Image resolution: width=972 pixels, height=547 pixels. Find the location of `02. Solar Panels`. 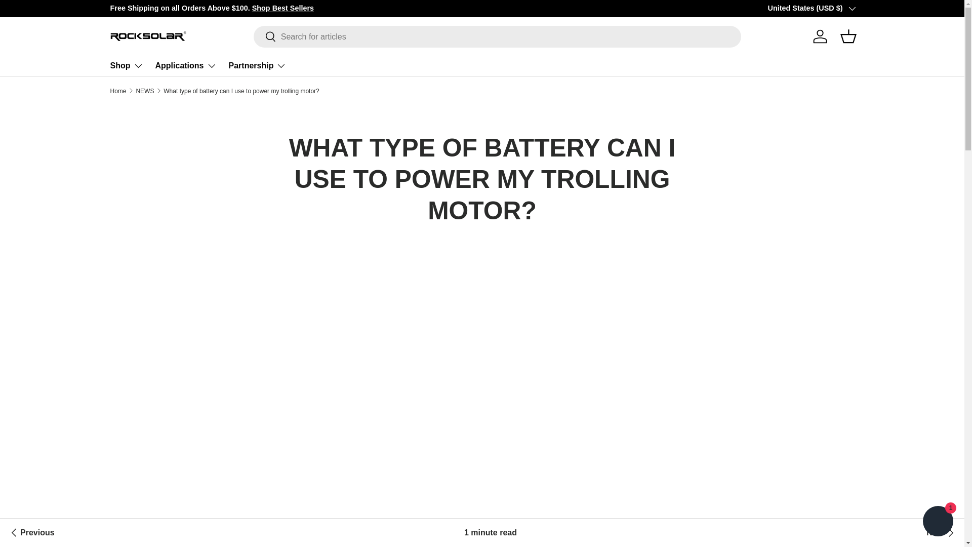

02. Solar Panels is located at coordinates (931, 8).